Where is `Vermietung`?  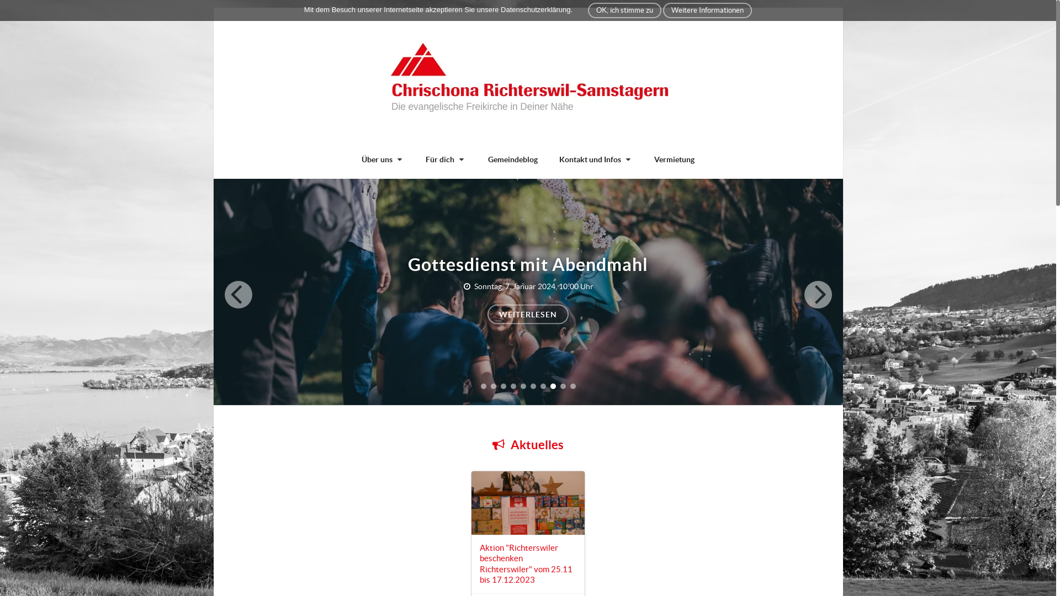 Vermietung is located at coordinates (675, 159).